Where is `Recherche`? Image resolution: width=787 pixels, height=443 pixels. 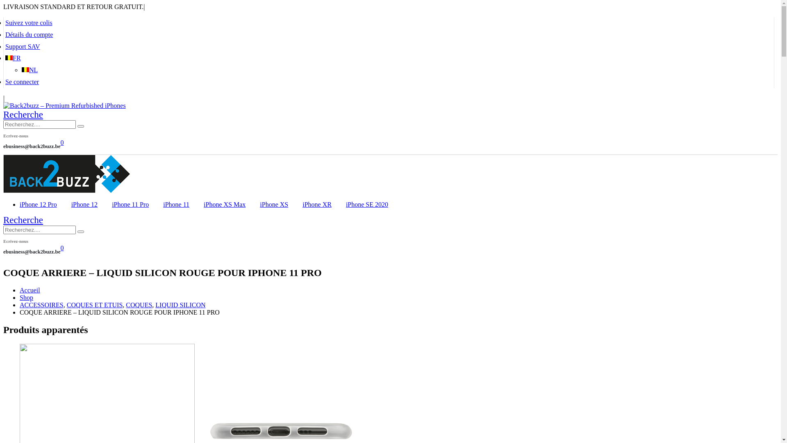
Recherche is located at coordinates (23, 220).